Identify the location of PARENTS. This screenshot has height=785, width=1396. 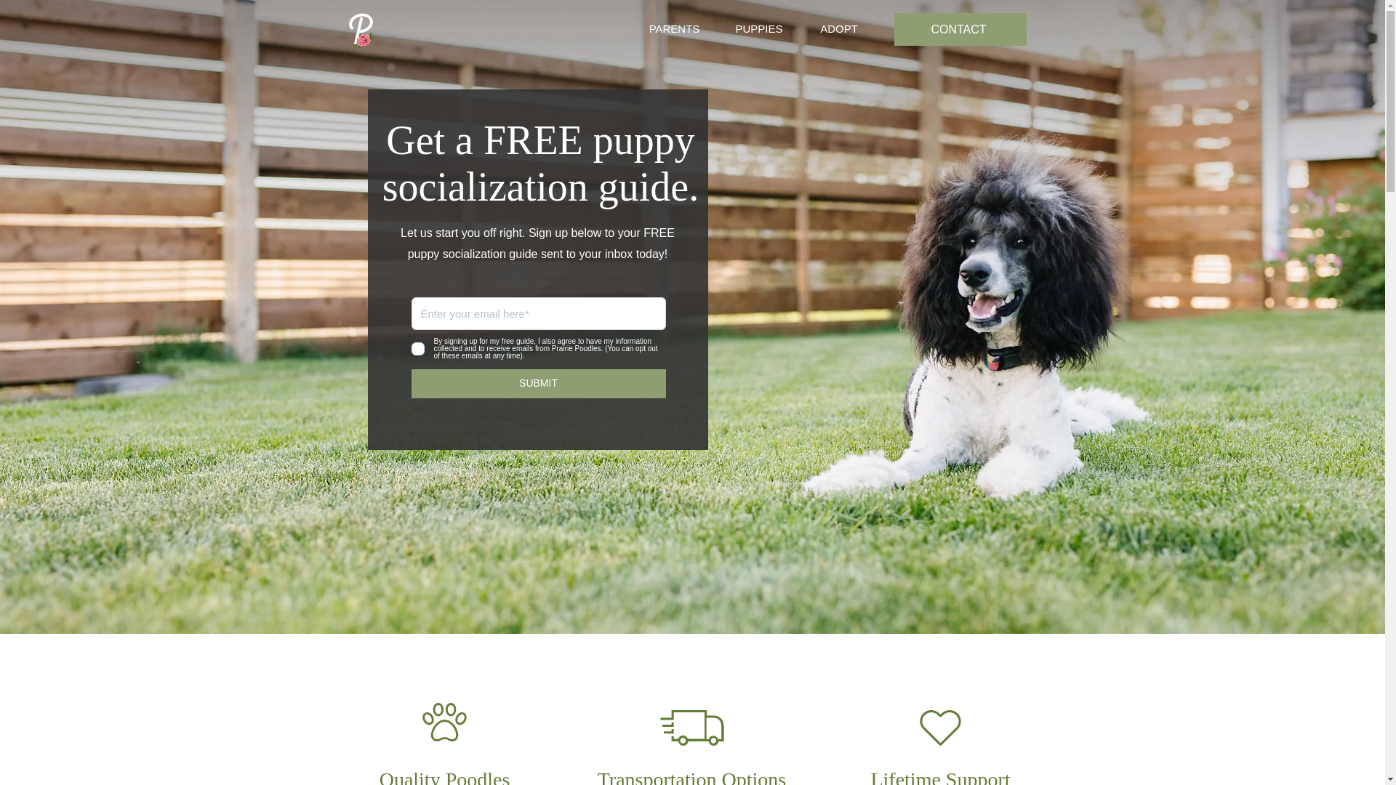
(675, 29).